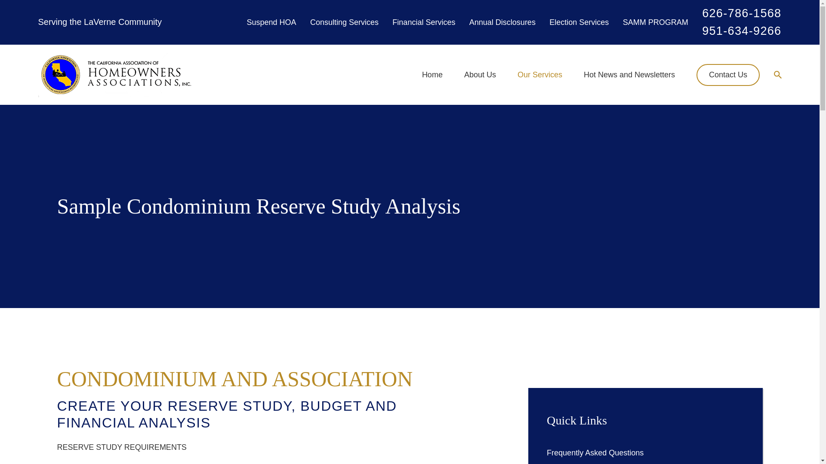 This screenshot has width=826, height=464. What do you see at coordinates (115, 75) in the screenshot?
I see `Home` at bounding box center [115, 75].